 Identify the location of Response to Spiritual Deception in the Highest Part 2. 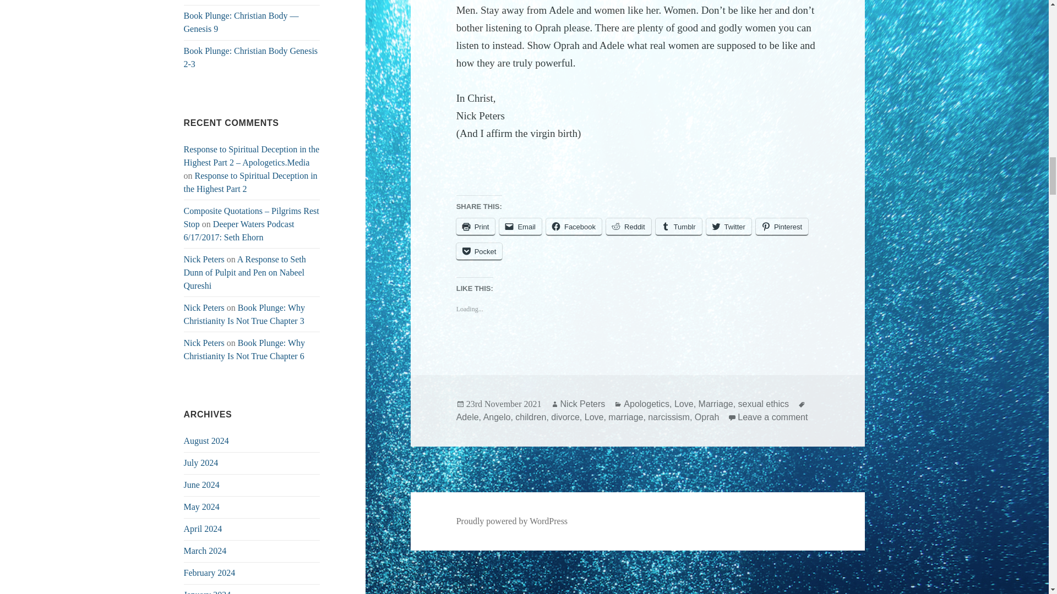
(251, 183).